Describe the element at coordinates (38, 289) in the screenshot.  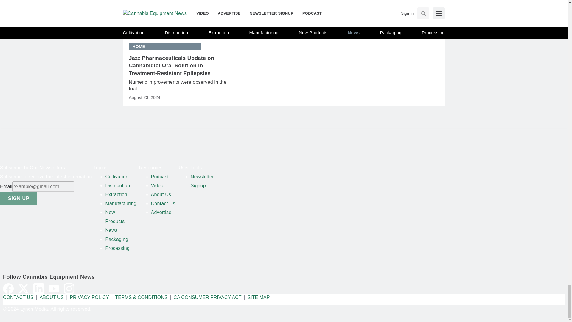
I see `LinkedIn icon` at that location.